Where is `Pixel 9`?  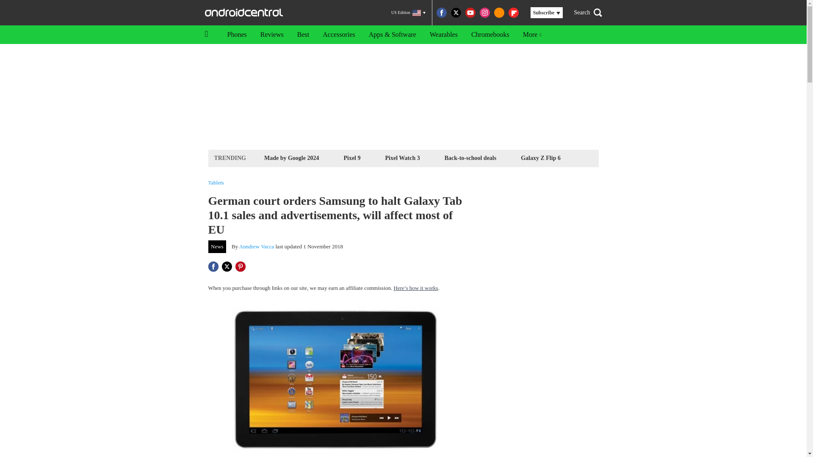
Pixel 9 is located at coordinates (352, 157).